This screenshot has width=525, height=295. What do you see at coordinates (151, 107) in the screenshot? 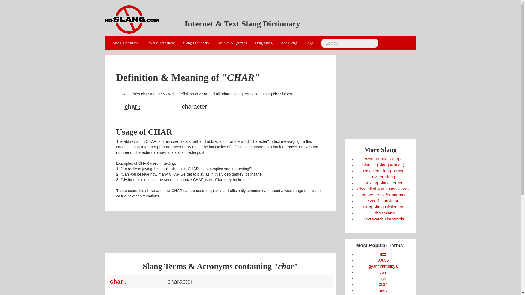
I see `character` at bounding box center [151, 107].